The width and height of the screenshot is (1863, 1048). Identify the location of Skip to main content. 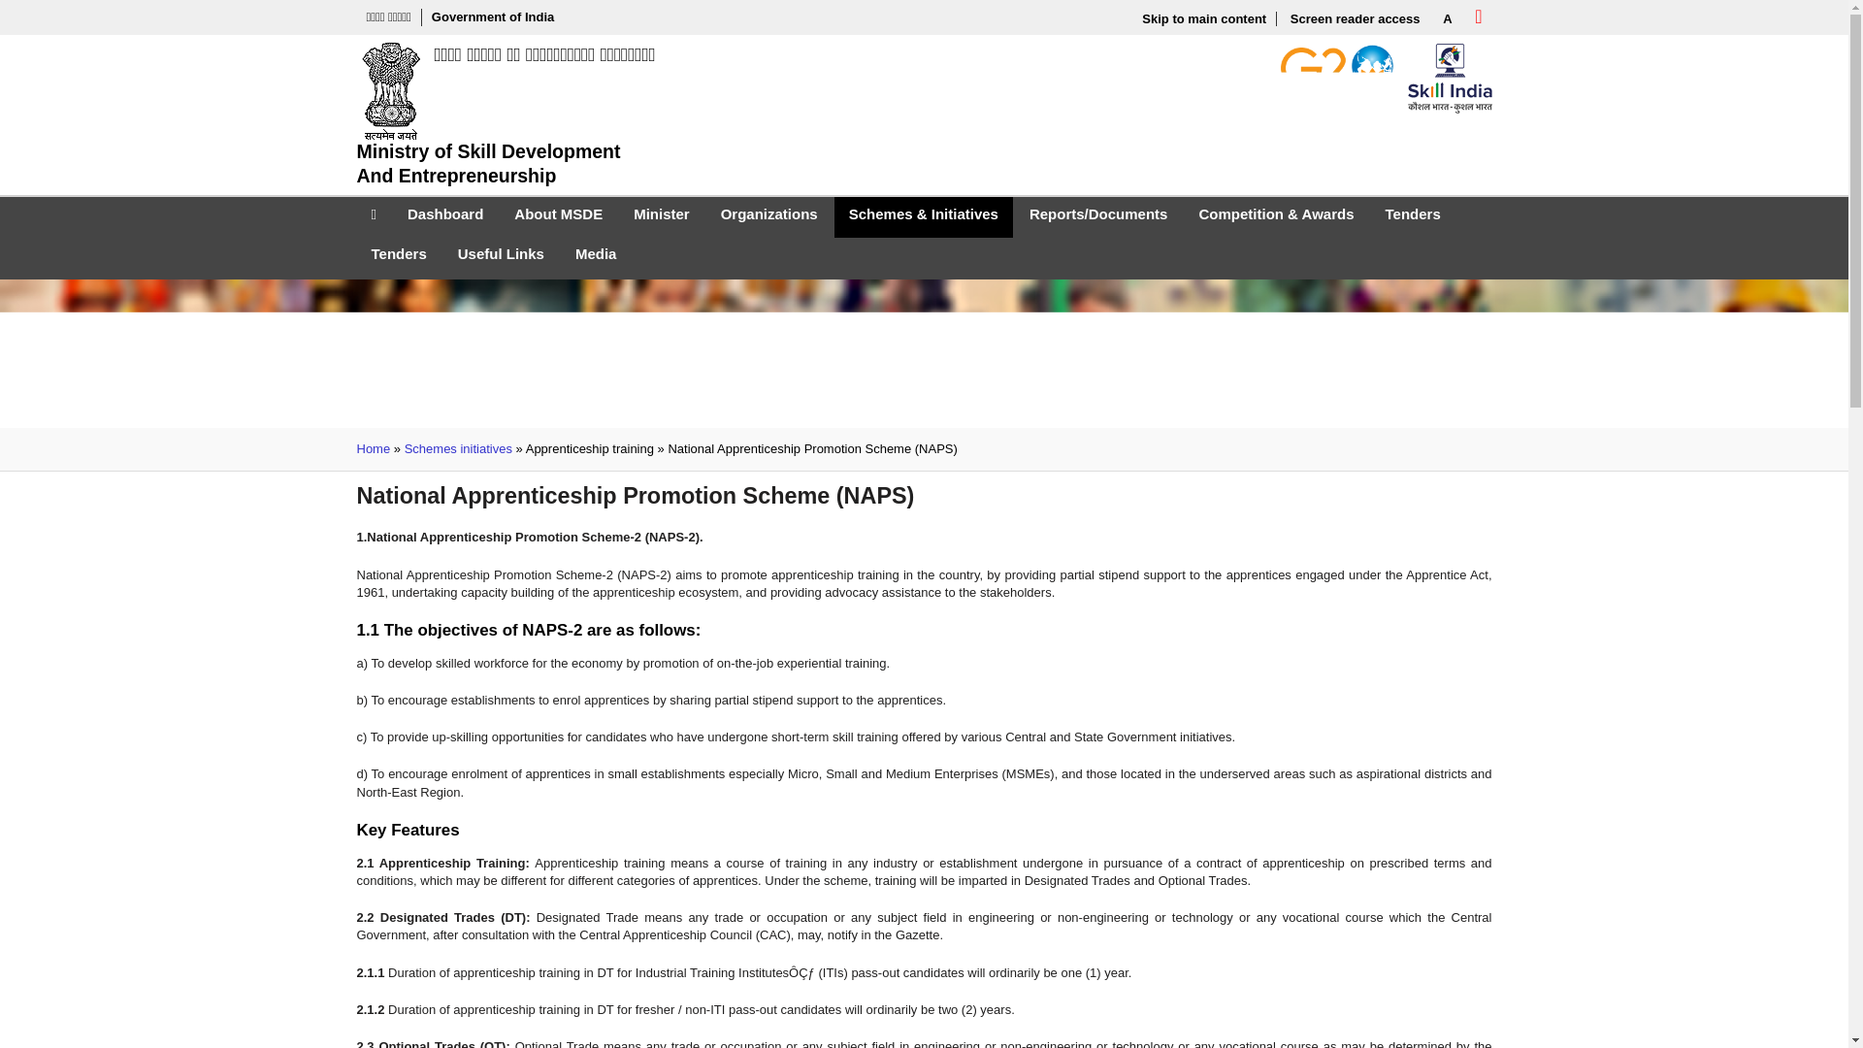
(1204, 18).